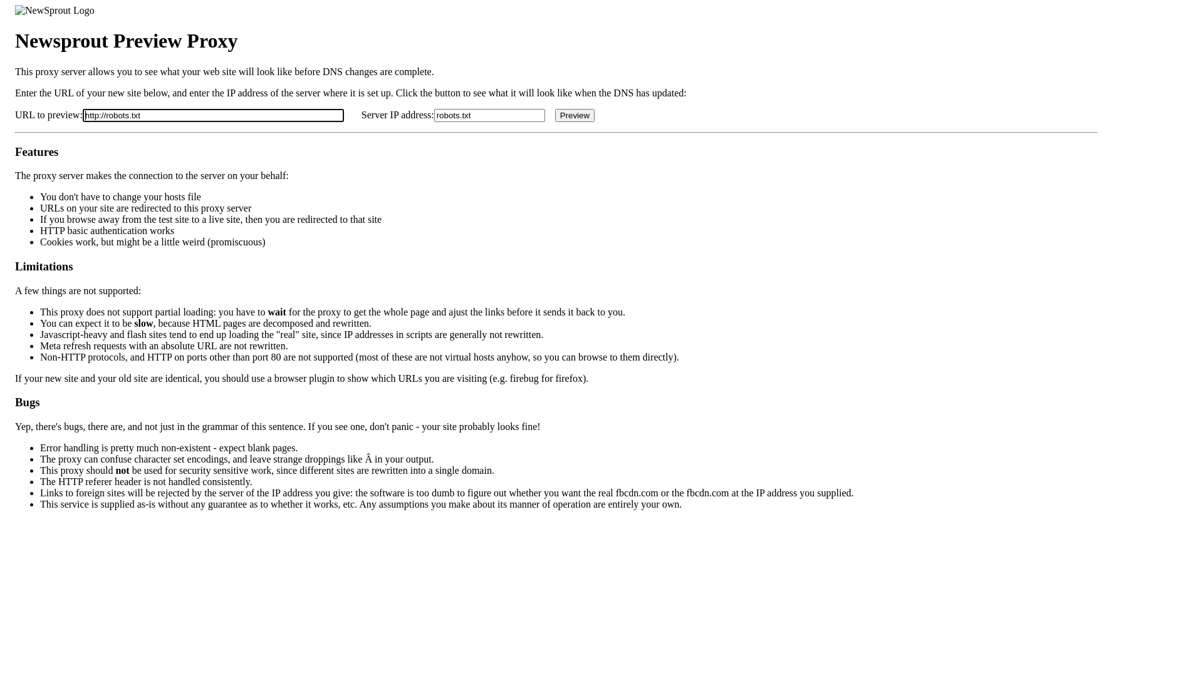  I want to click on Advertisement, so click(1148, 320).